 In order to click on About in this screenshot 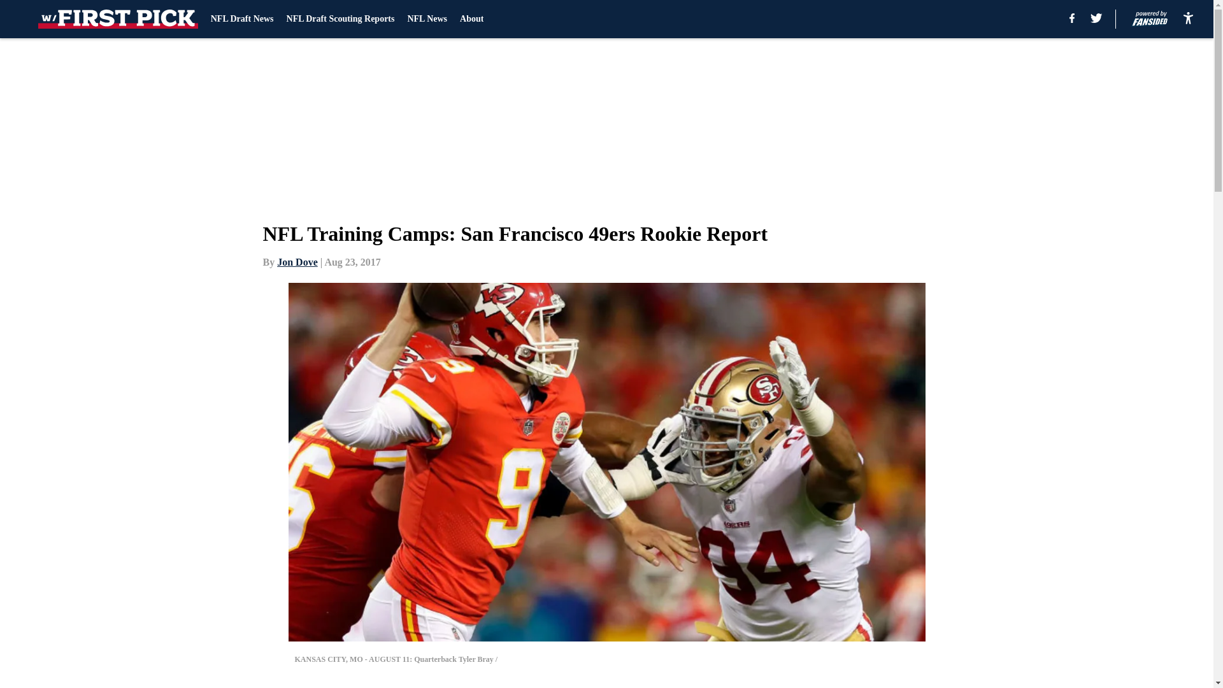, I will do `click(471, 19)`.